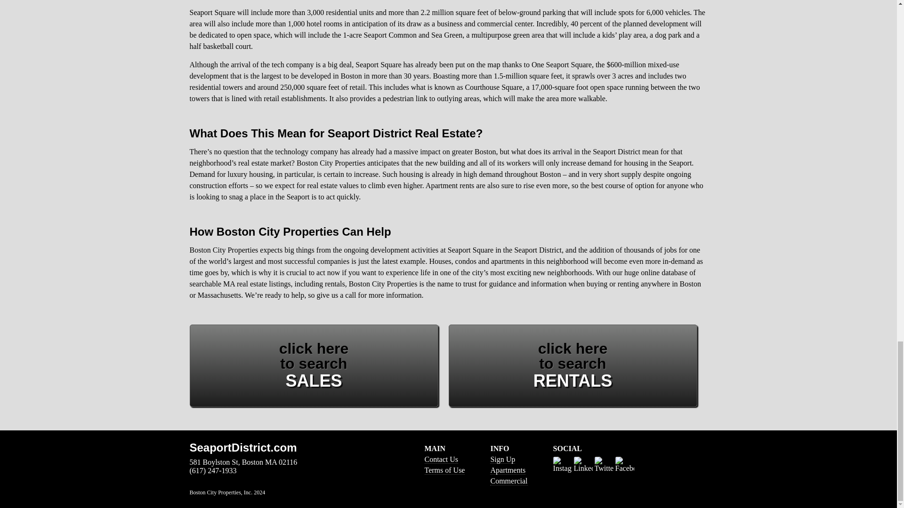  I want to click on Sign Up, so click(508, 481).